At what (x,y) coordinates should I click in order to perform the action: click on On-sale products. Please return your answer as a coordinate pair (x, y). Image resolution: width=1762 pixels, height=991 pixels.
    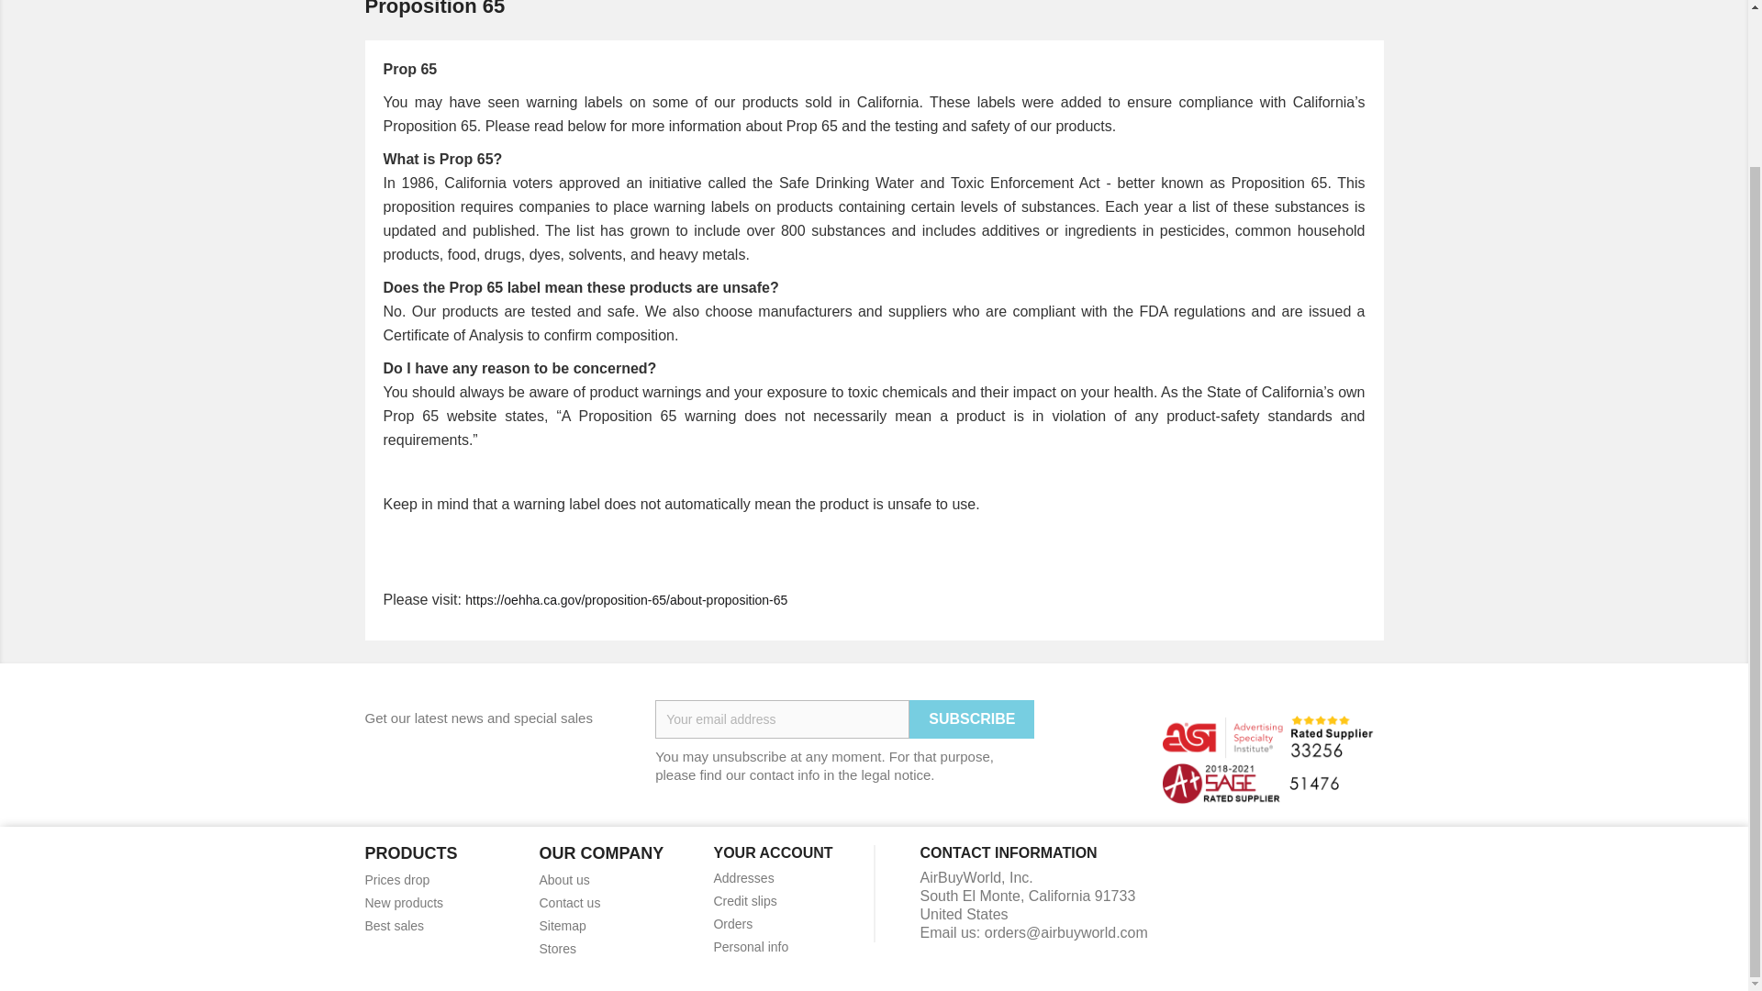
    Looking at the image, I should click on (396, 879).